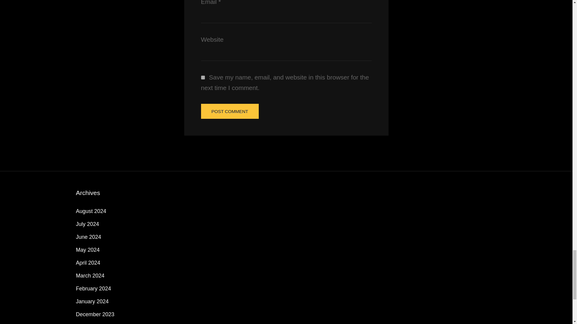 This screenshot has width=577, height=324. I want to click on yes, so click(203, 77).